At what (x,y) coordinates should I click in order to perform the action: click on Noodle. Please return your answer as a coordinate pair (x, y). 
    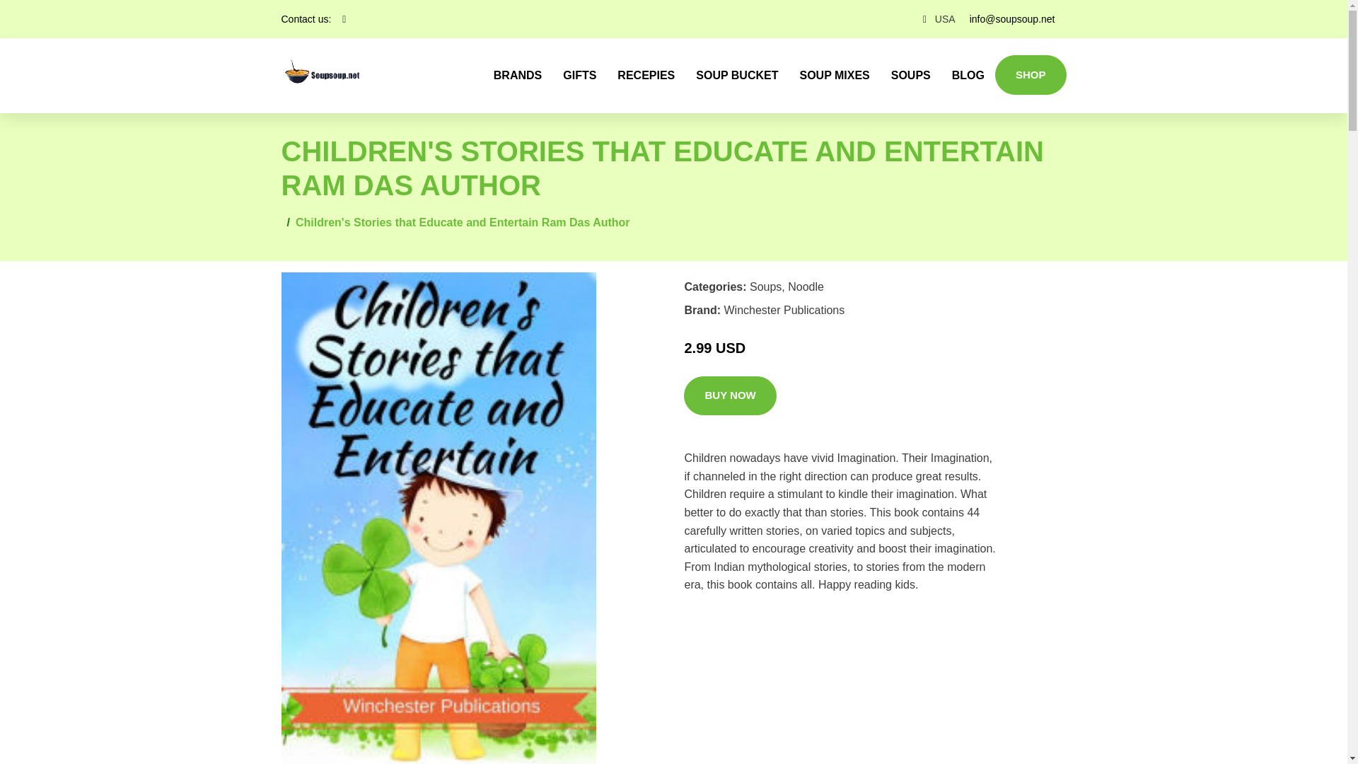
    Looking at the image, I should click on (806, 286).